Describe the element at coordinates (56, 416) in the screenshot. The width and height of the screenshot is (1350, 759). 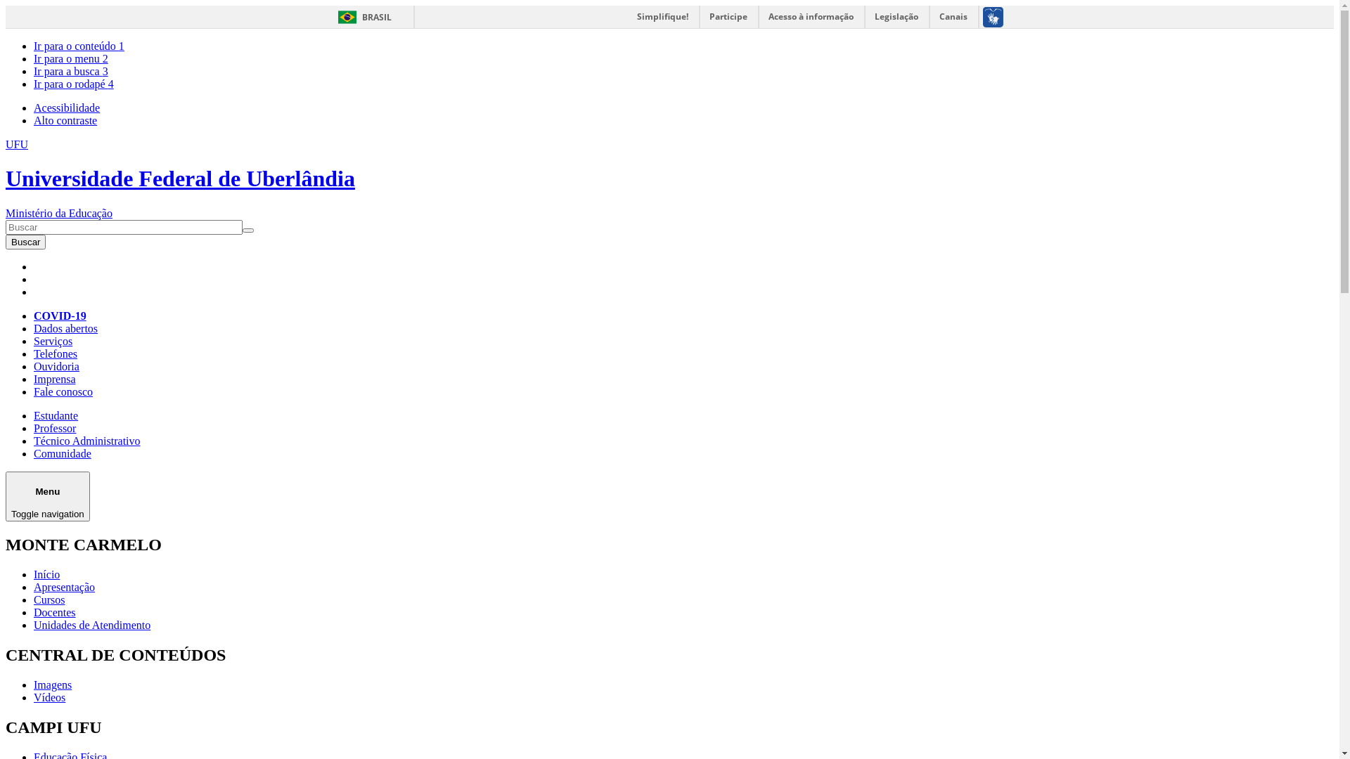
I see `Estudante` at that location.